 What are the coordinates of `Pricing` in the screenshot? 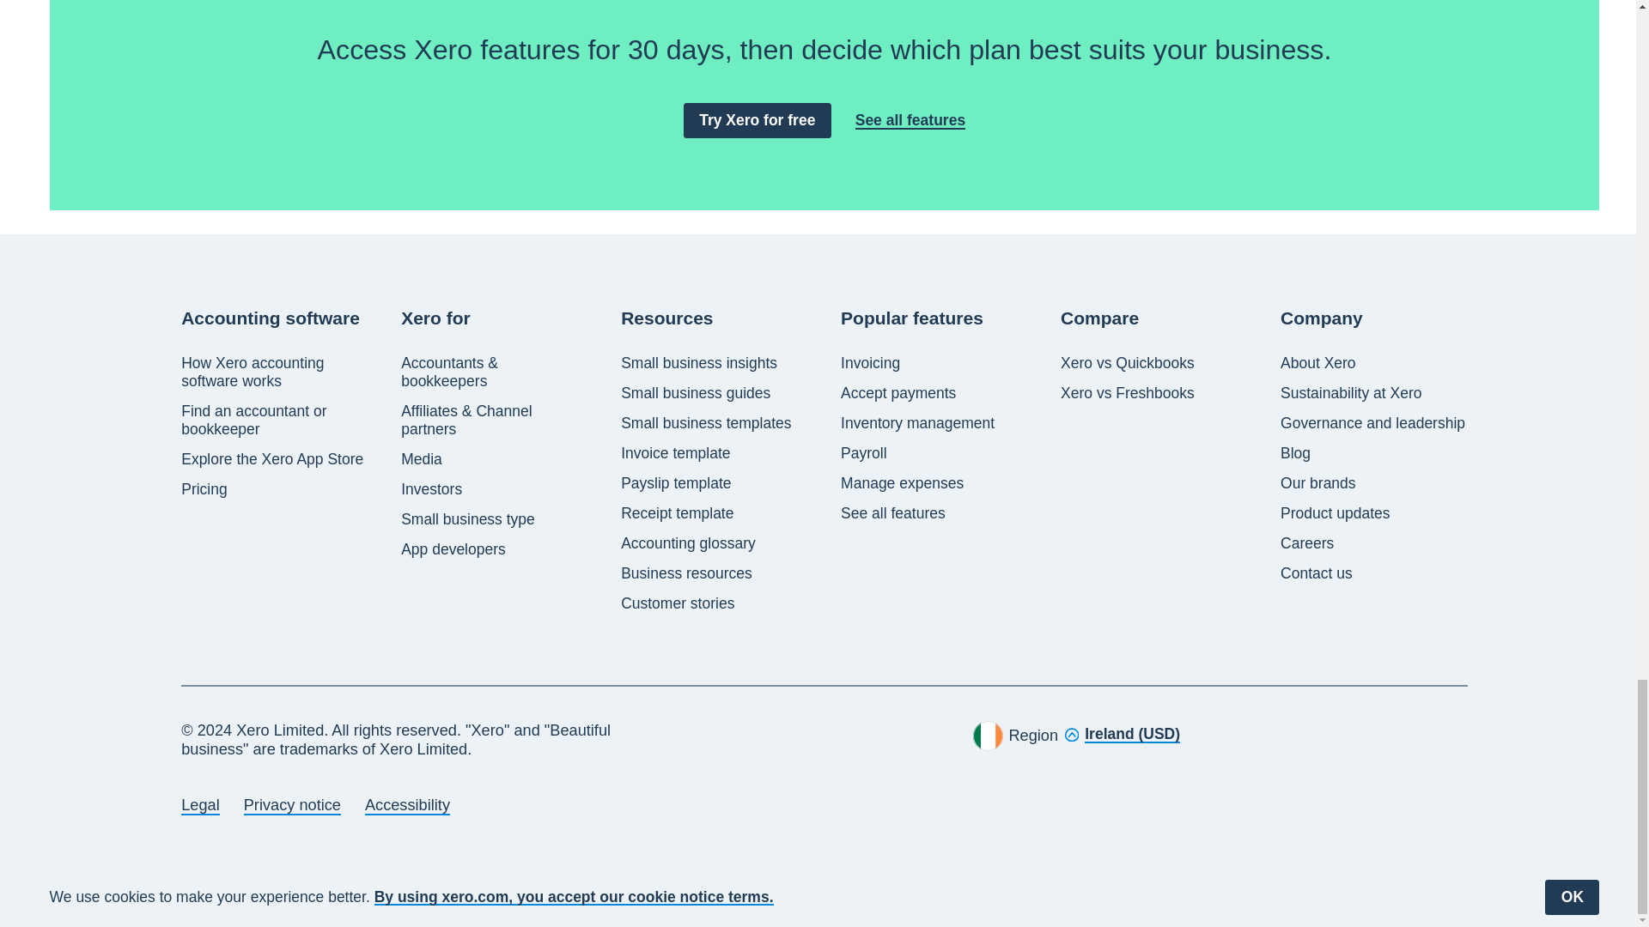 It's located at (204, 489).